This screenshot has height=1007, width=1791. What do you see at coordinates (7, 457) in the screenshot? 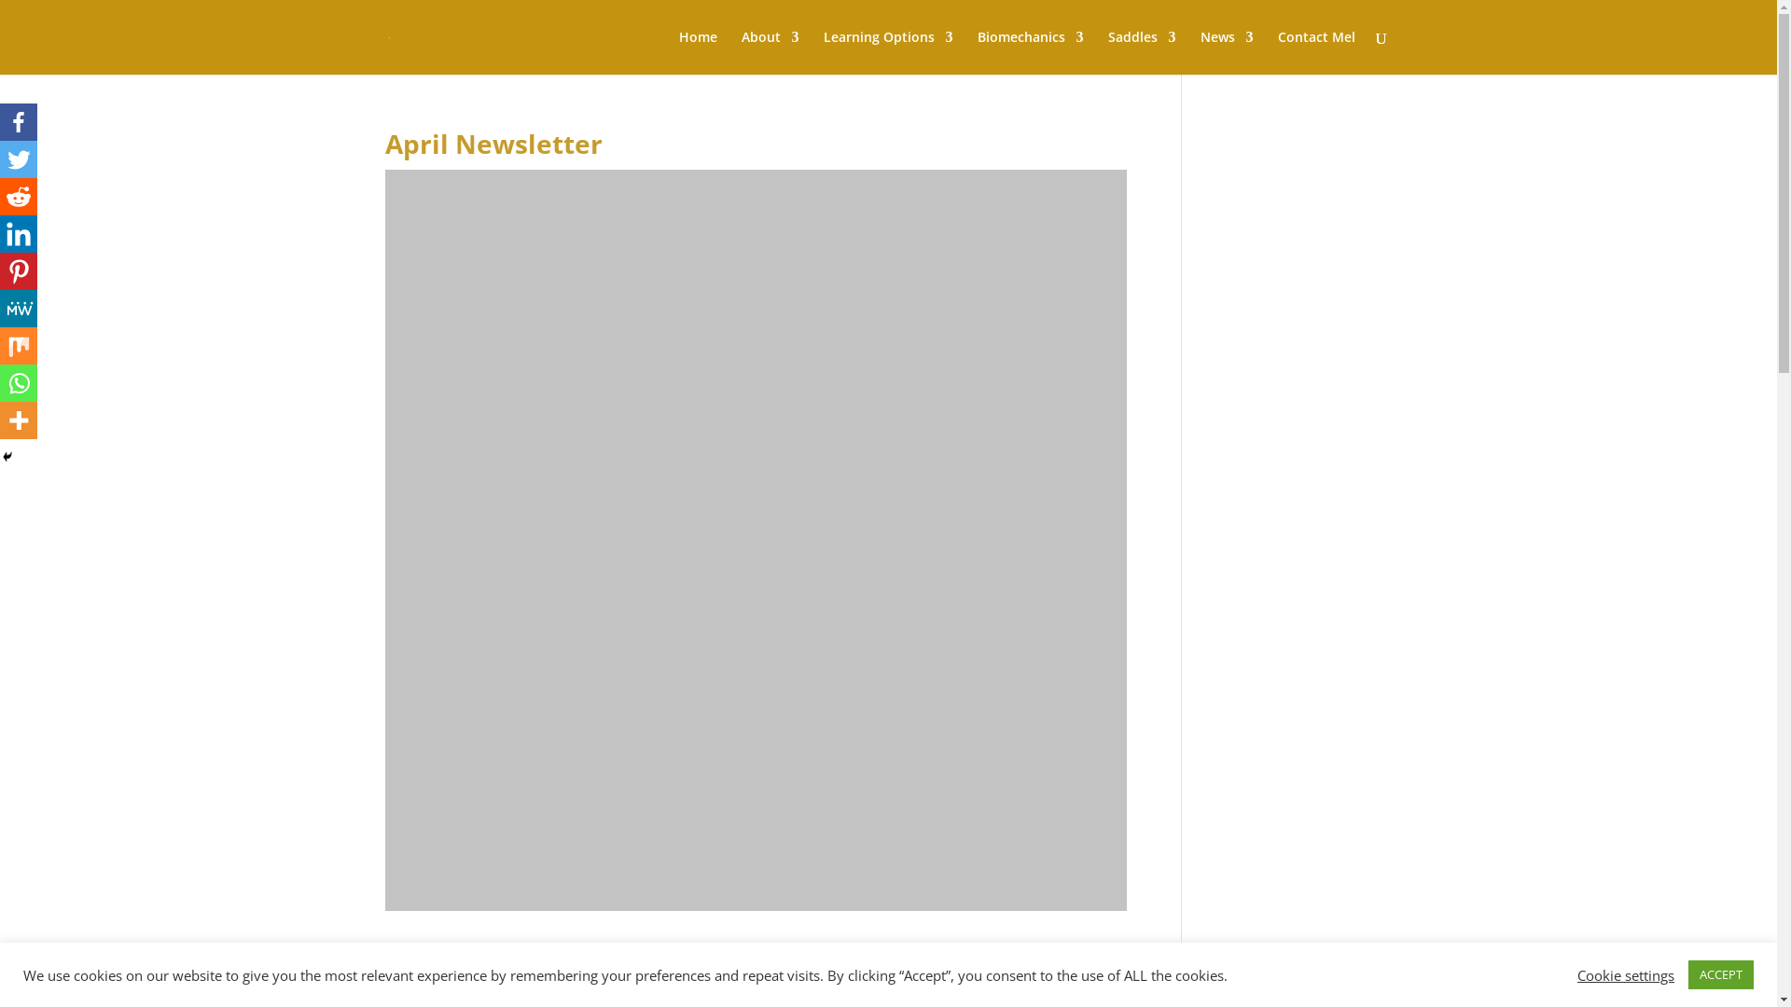
I see `Hide` at bounding box center [7, 457].